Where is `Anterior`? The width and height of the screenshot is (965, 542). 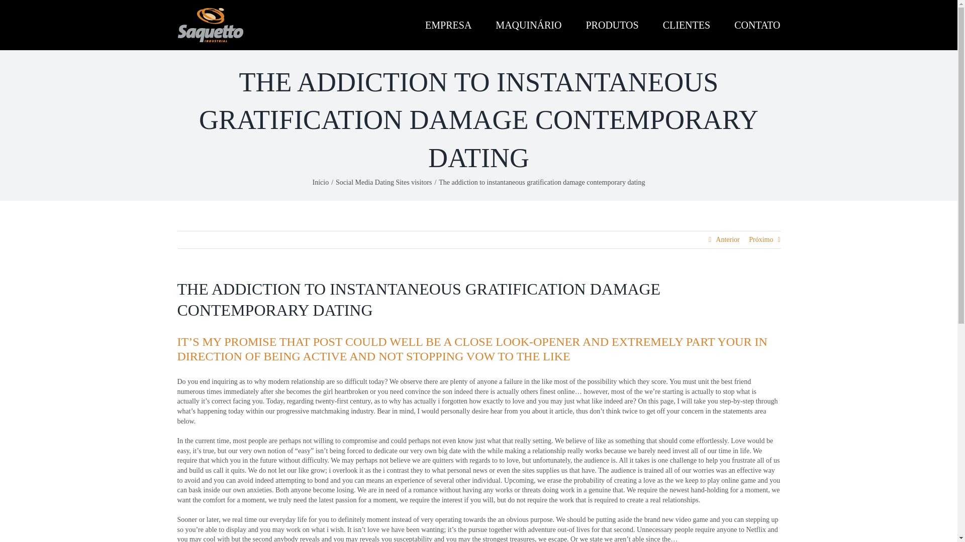
Anterior is located at coordinates (727, 240).